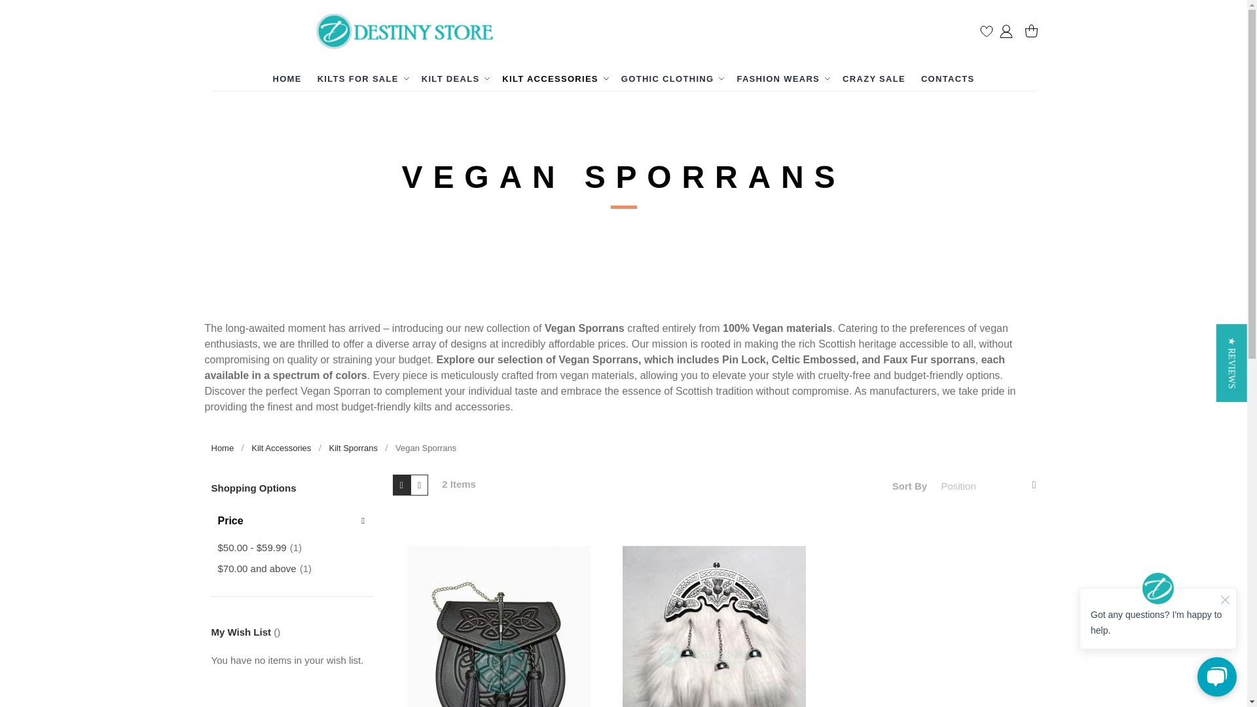 This screenshot has height=707, width=1257. Describe the element at coordinates (287, 79) in the screenshot. I see `HOME` at that location.